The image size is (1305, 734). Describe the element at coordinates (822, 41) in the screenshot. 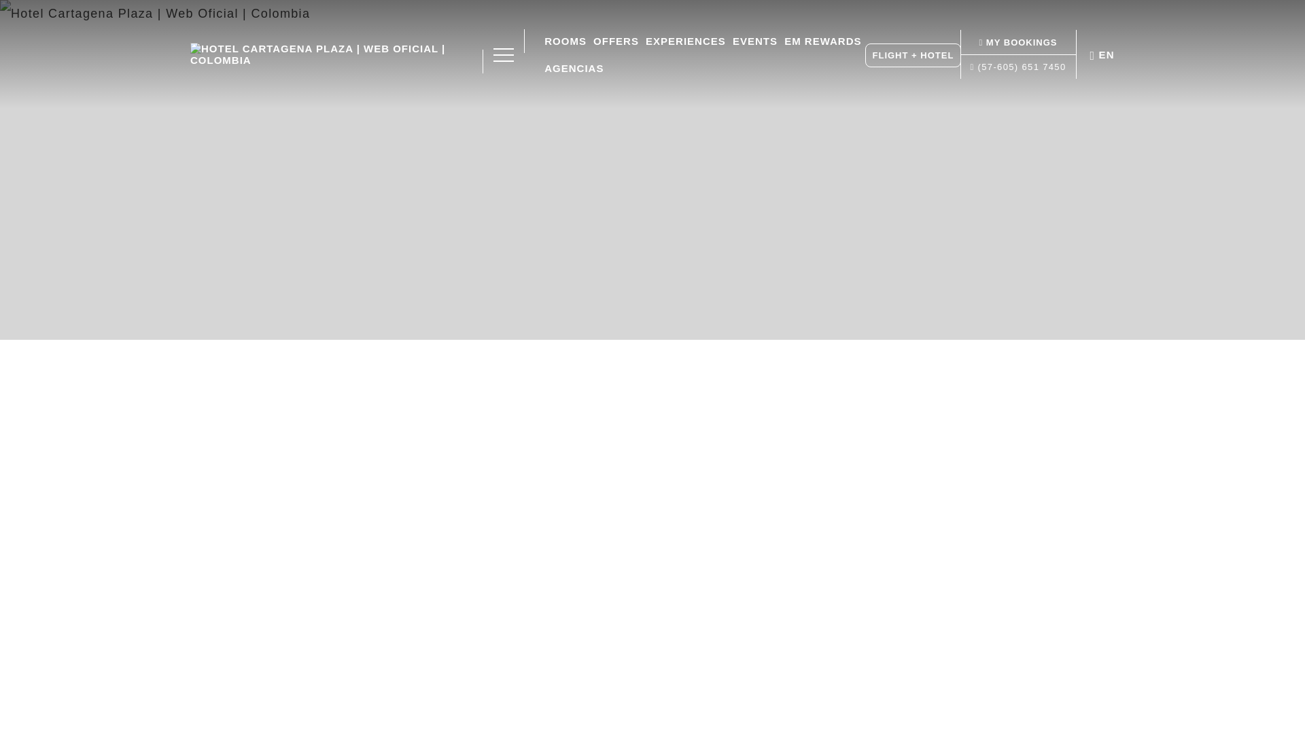

I see `EM REWARDS` at that location.